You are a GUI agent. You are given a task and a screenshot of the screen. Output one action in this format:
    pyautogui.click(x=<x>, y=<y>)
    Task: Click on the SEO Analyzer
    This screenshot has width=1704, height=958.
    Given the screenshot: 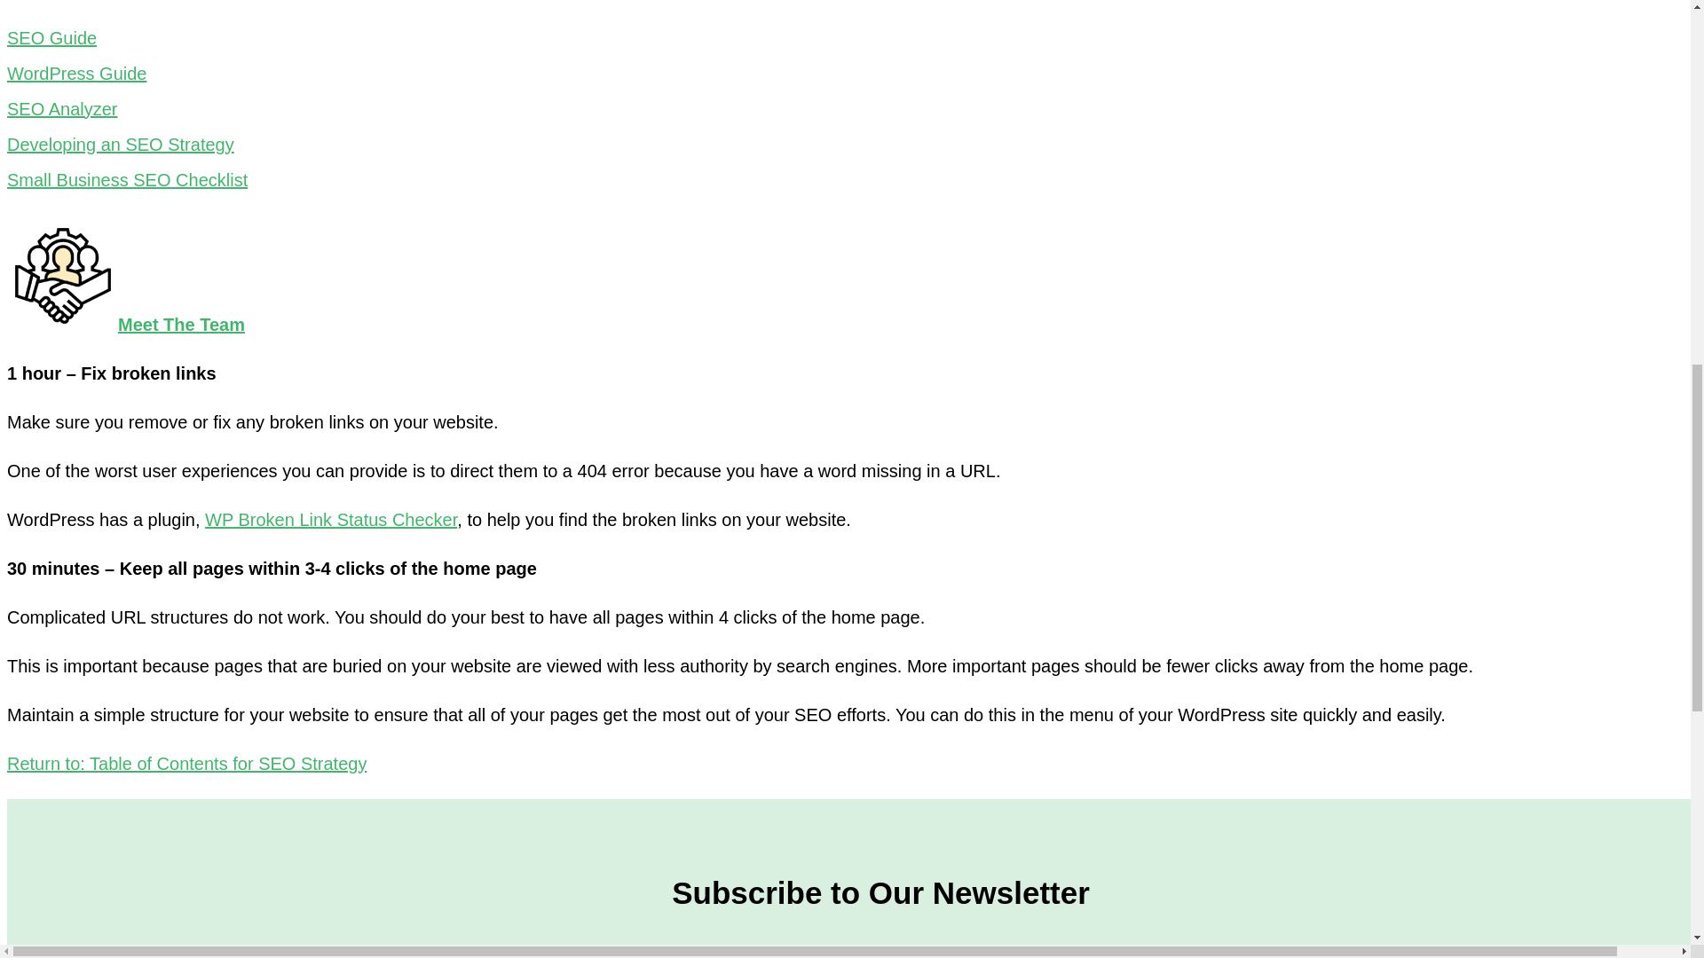 What is the action you would take?
    pyautogui.click(x=62, y=108)
    